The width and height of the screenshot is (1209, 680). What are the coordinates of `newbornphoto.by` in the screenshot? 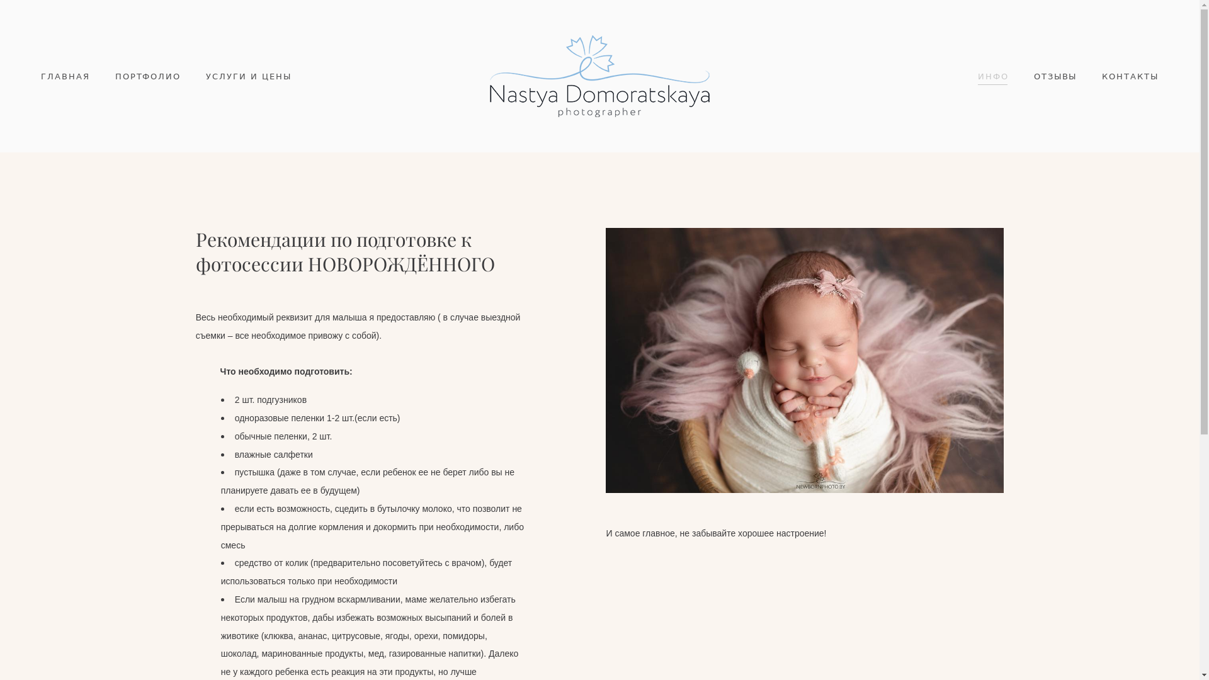 It's located at (599, 76).